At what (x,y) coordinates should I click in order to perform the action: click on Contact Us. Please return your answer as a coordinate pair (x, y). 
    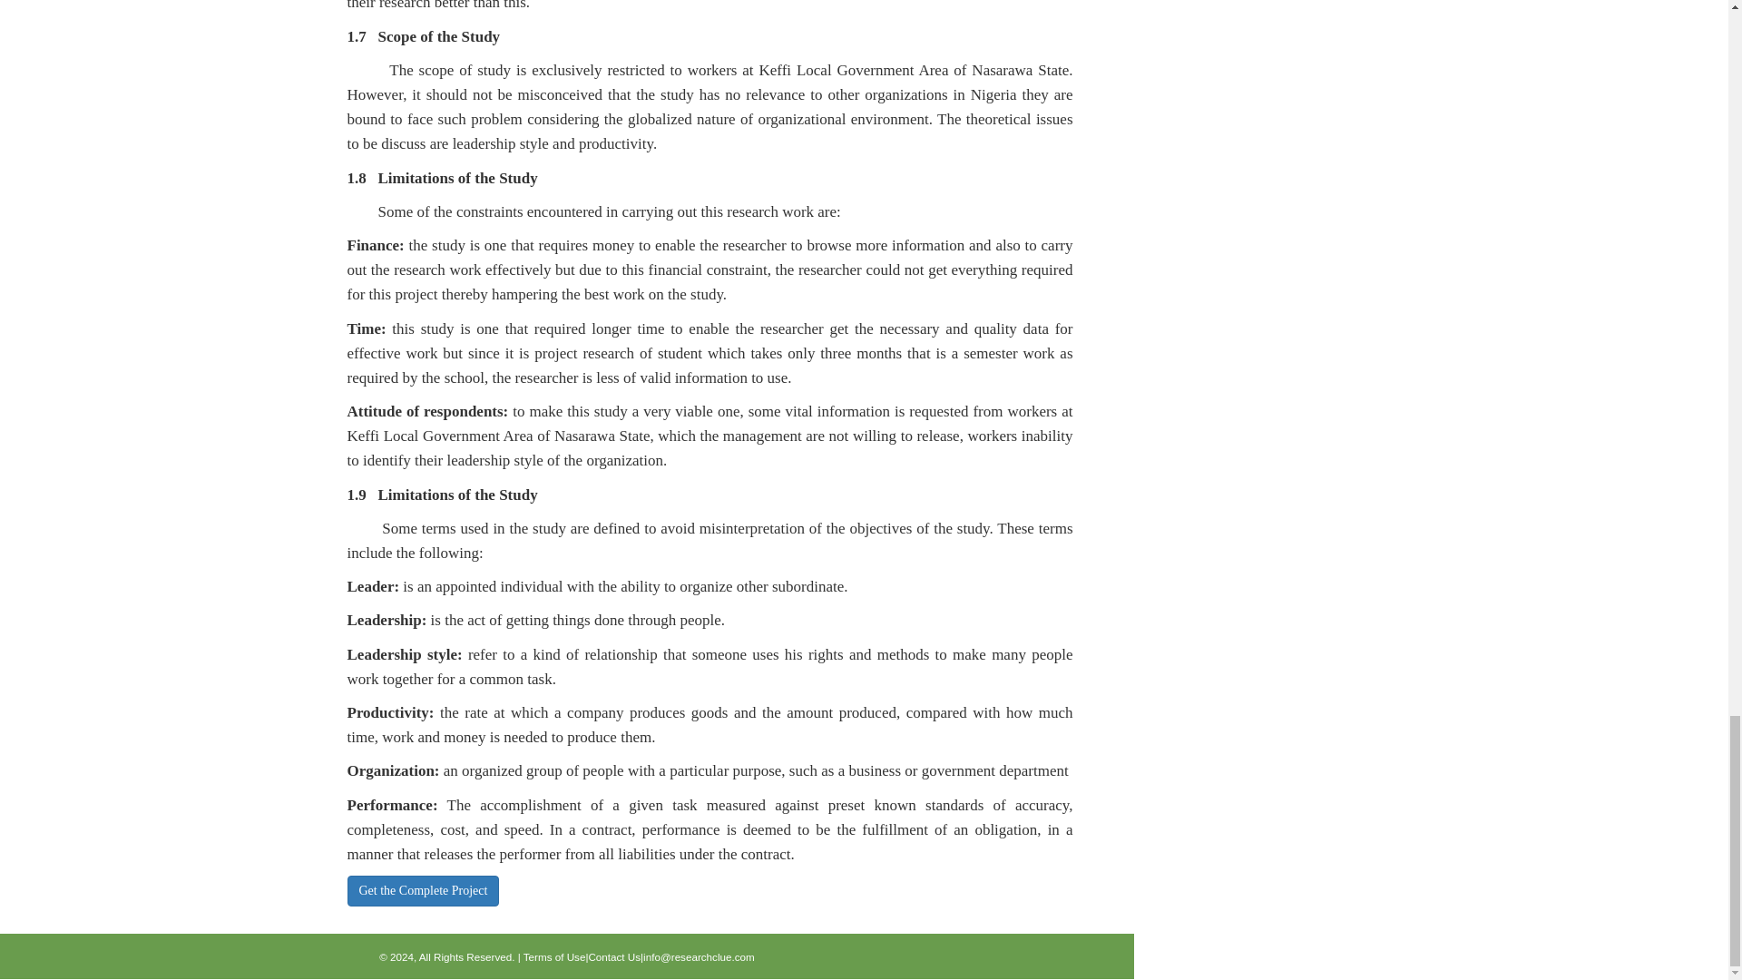
    Looking at the image, I should click on (614, 956).